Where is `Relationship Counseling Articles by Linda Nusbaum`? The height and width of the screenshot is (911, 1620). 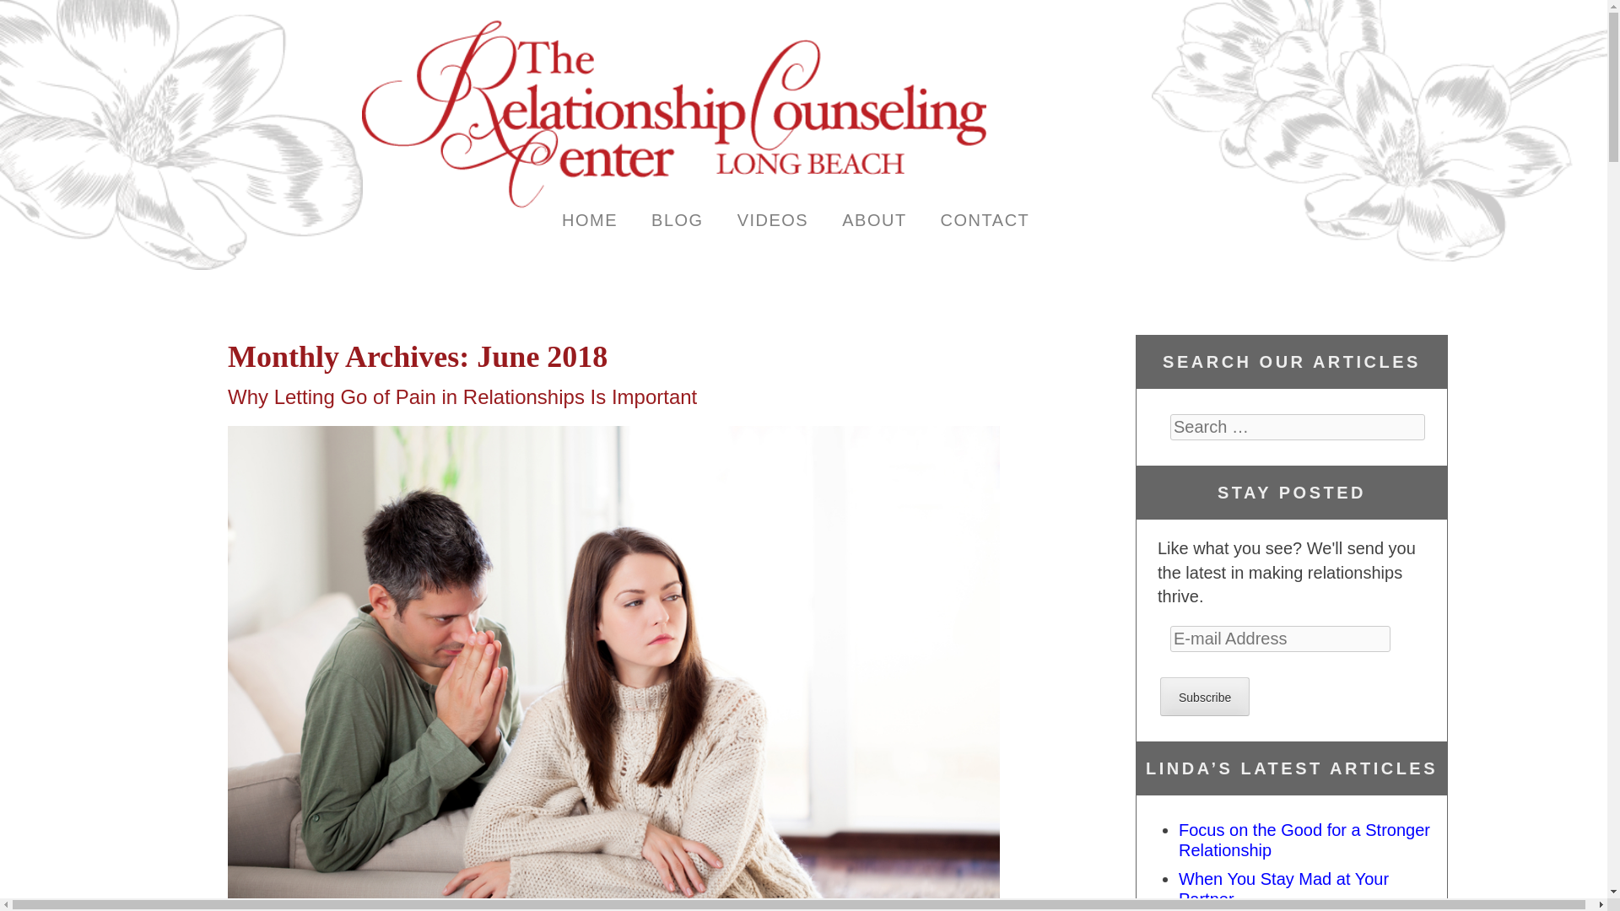
Relationship Counseling Articles by Linda Nusbaum is located at coordinates (678, 218).